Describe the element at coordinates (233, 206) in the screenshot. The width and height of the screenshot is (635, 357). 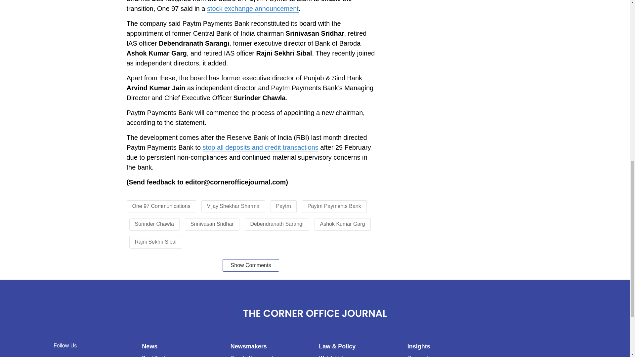
I see `Vijay Shekhar Sharma` at that location.